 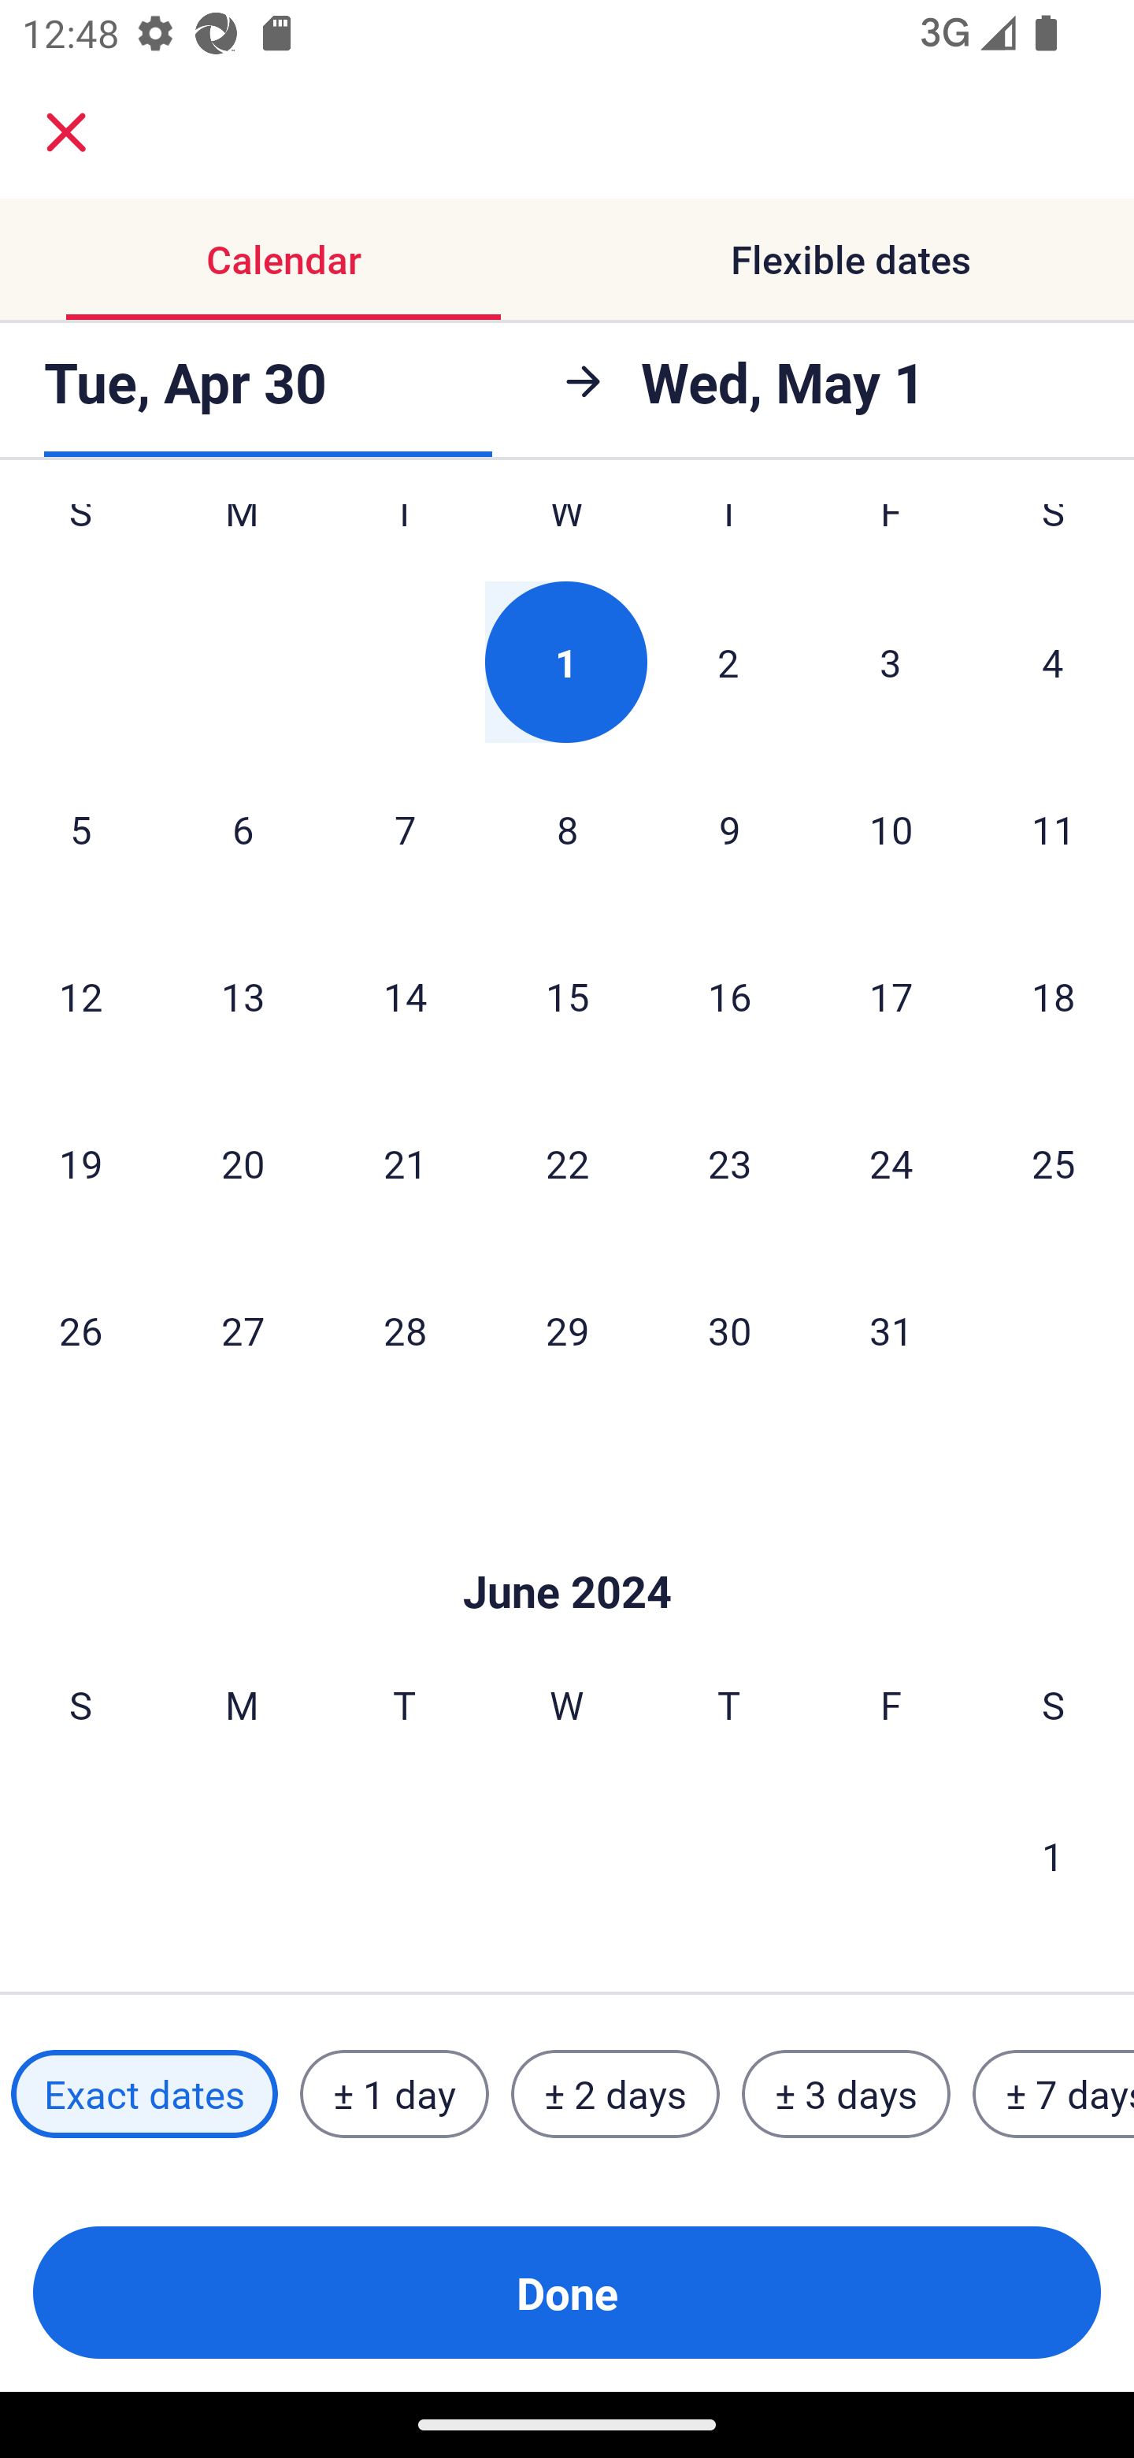 What do you see at coordinates (405, 995) in the screenshot?
I see `14 Tuesday, May 14, 2024` at bounding box center [405, 995].